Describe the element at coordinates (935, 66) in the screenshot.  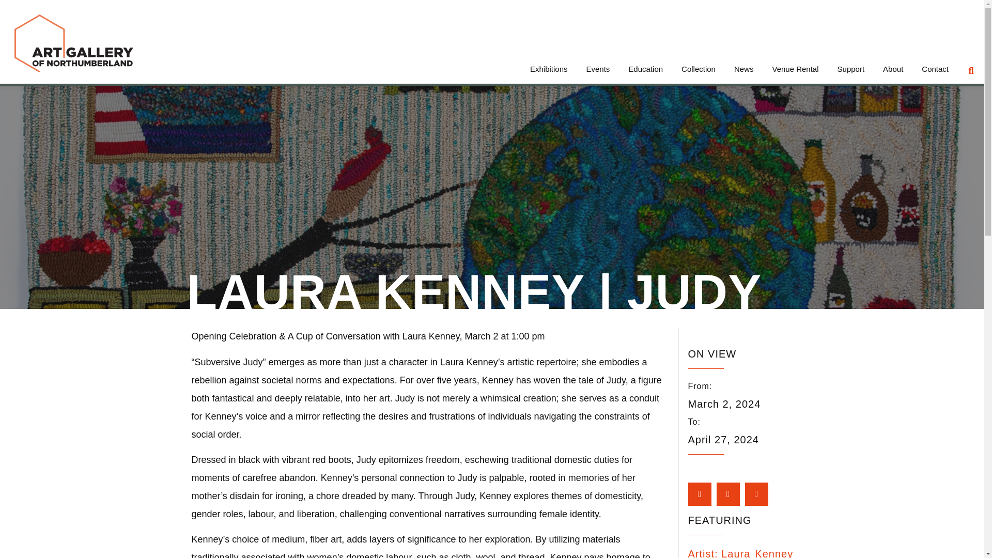
I see `Contact` at that location.